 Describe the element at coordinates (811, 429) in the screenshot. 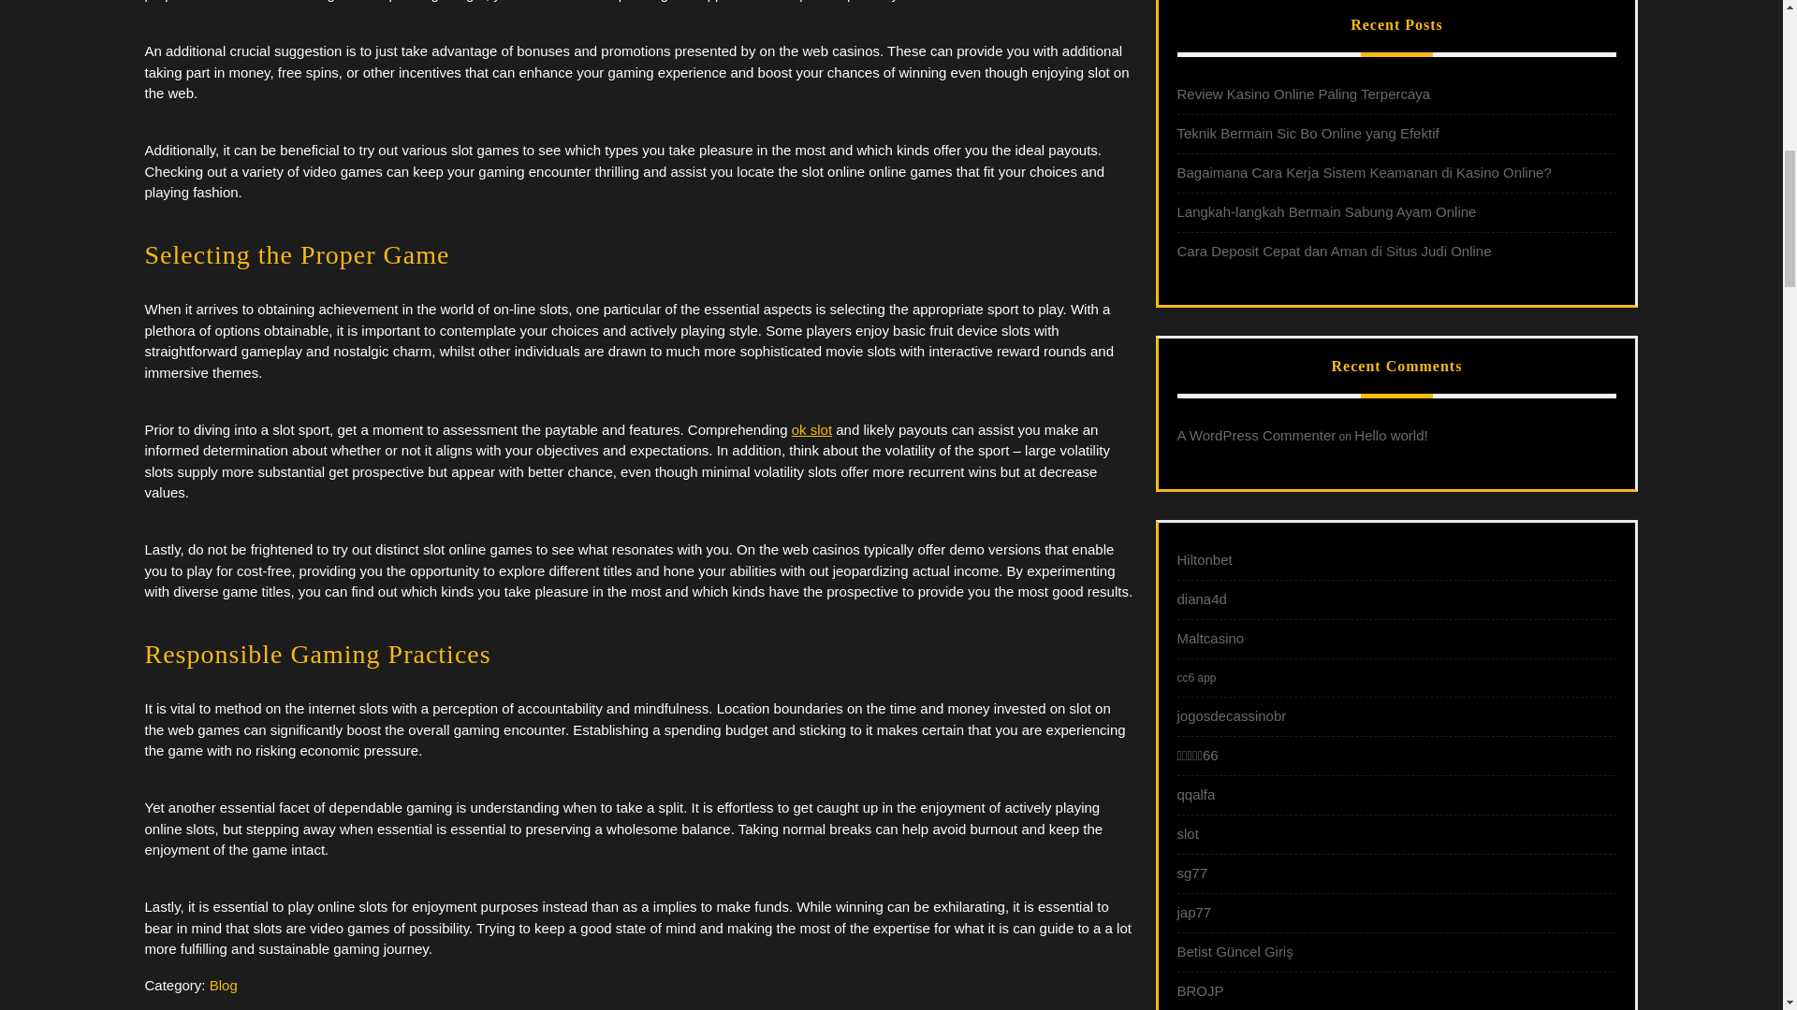

I see `ok slot` at that location.